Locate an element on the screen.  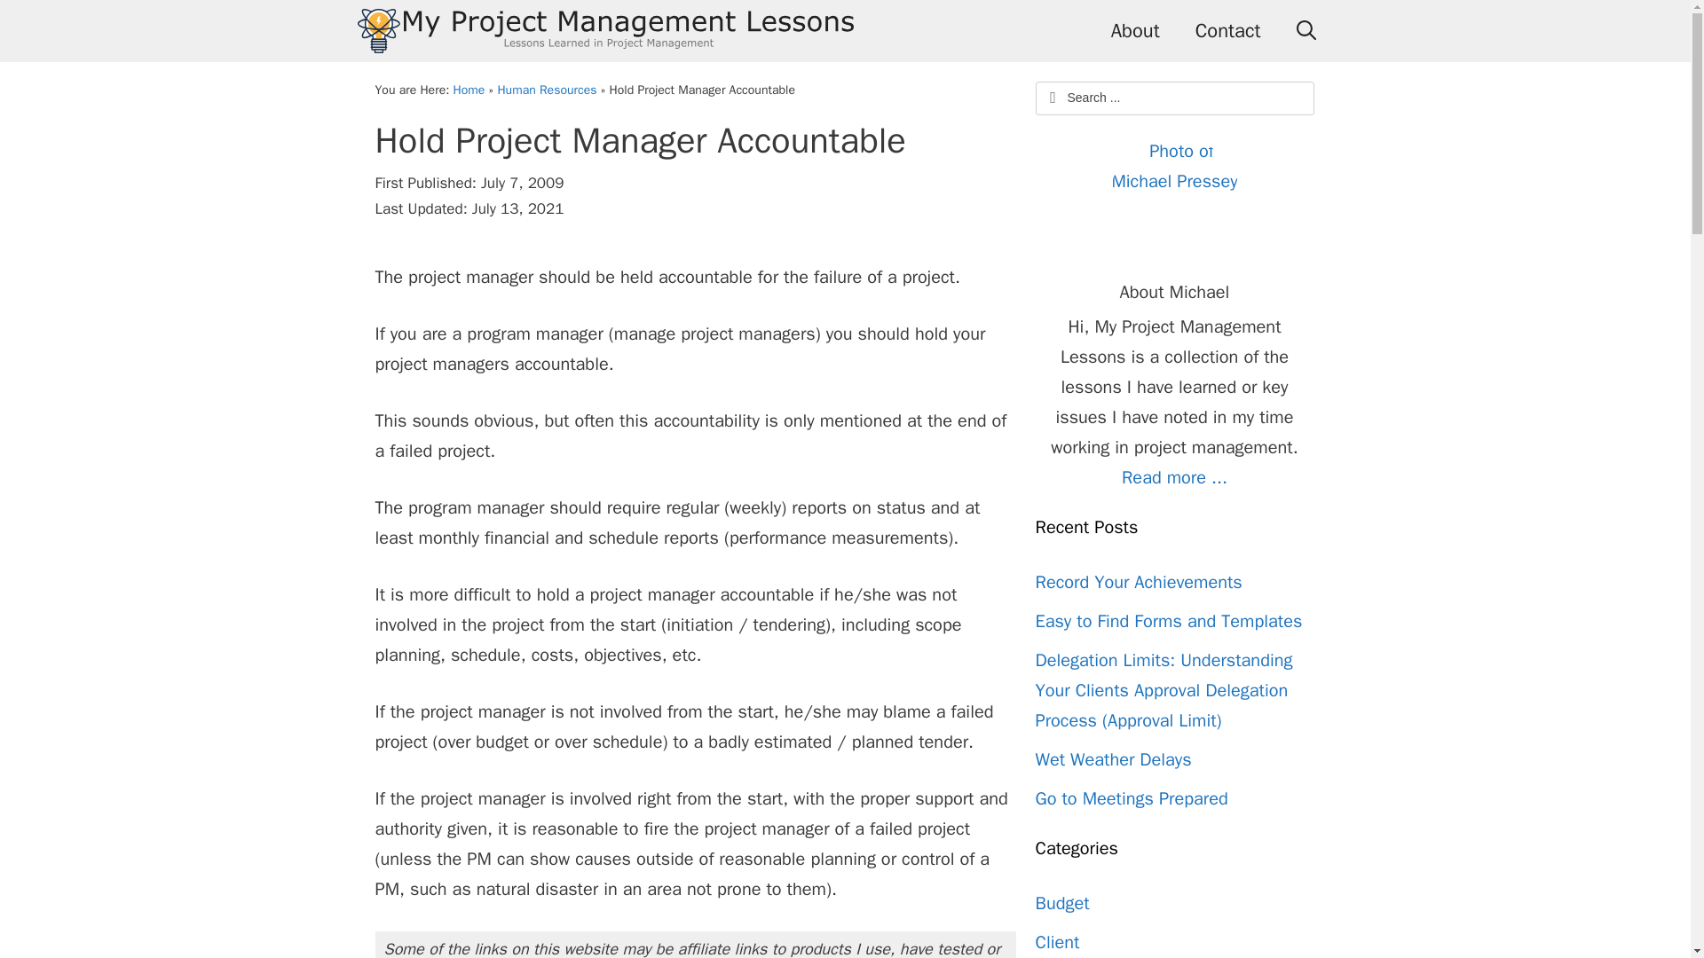
Wet Weather Delays is located at coordinates (1113, 759).